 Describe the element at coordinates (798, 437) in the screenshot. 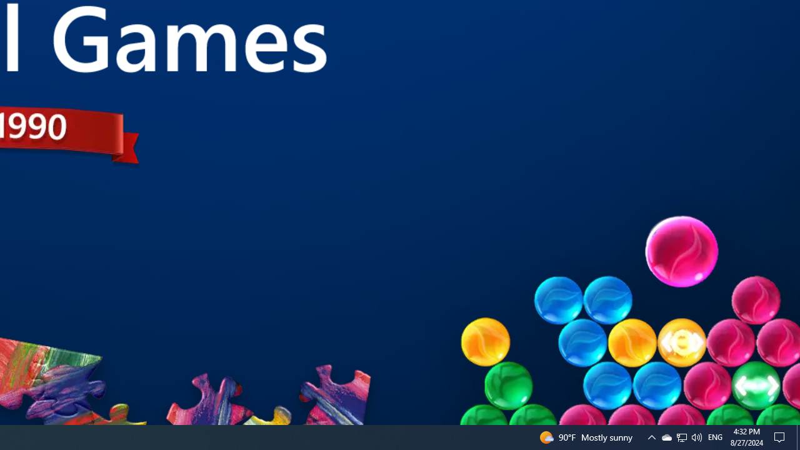

I see `Show desktop` at that location.